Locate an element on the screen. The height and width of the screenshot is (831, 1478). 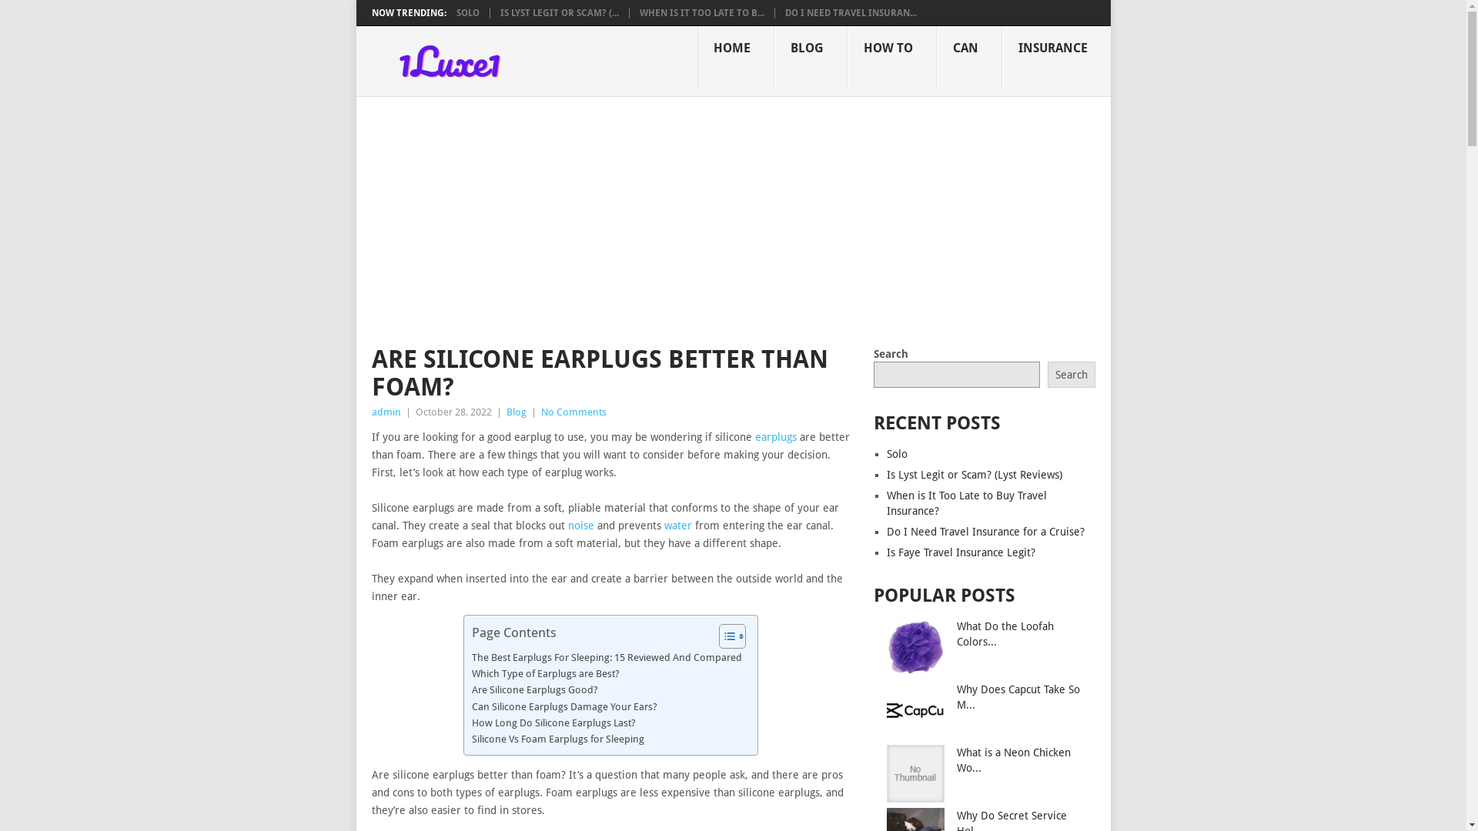
No Comments is located at coordinates (573, 412).